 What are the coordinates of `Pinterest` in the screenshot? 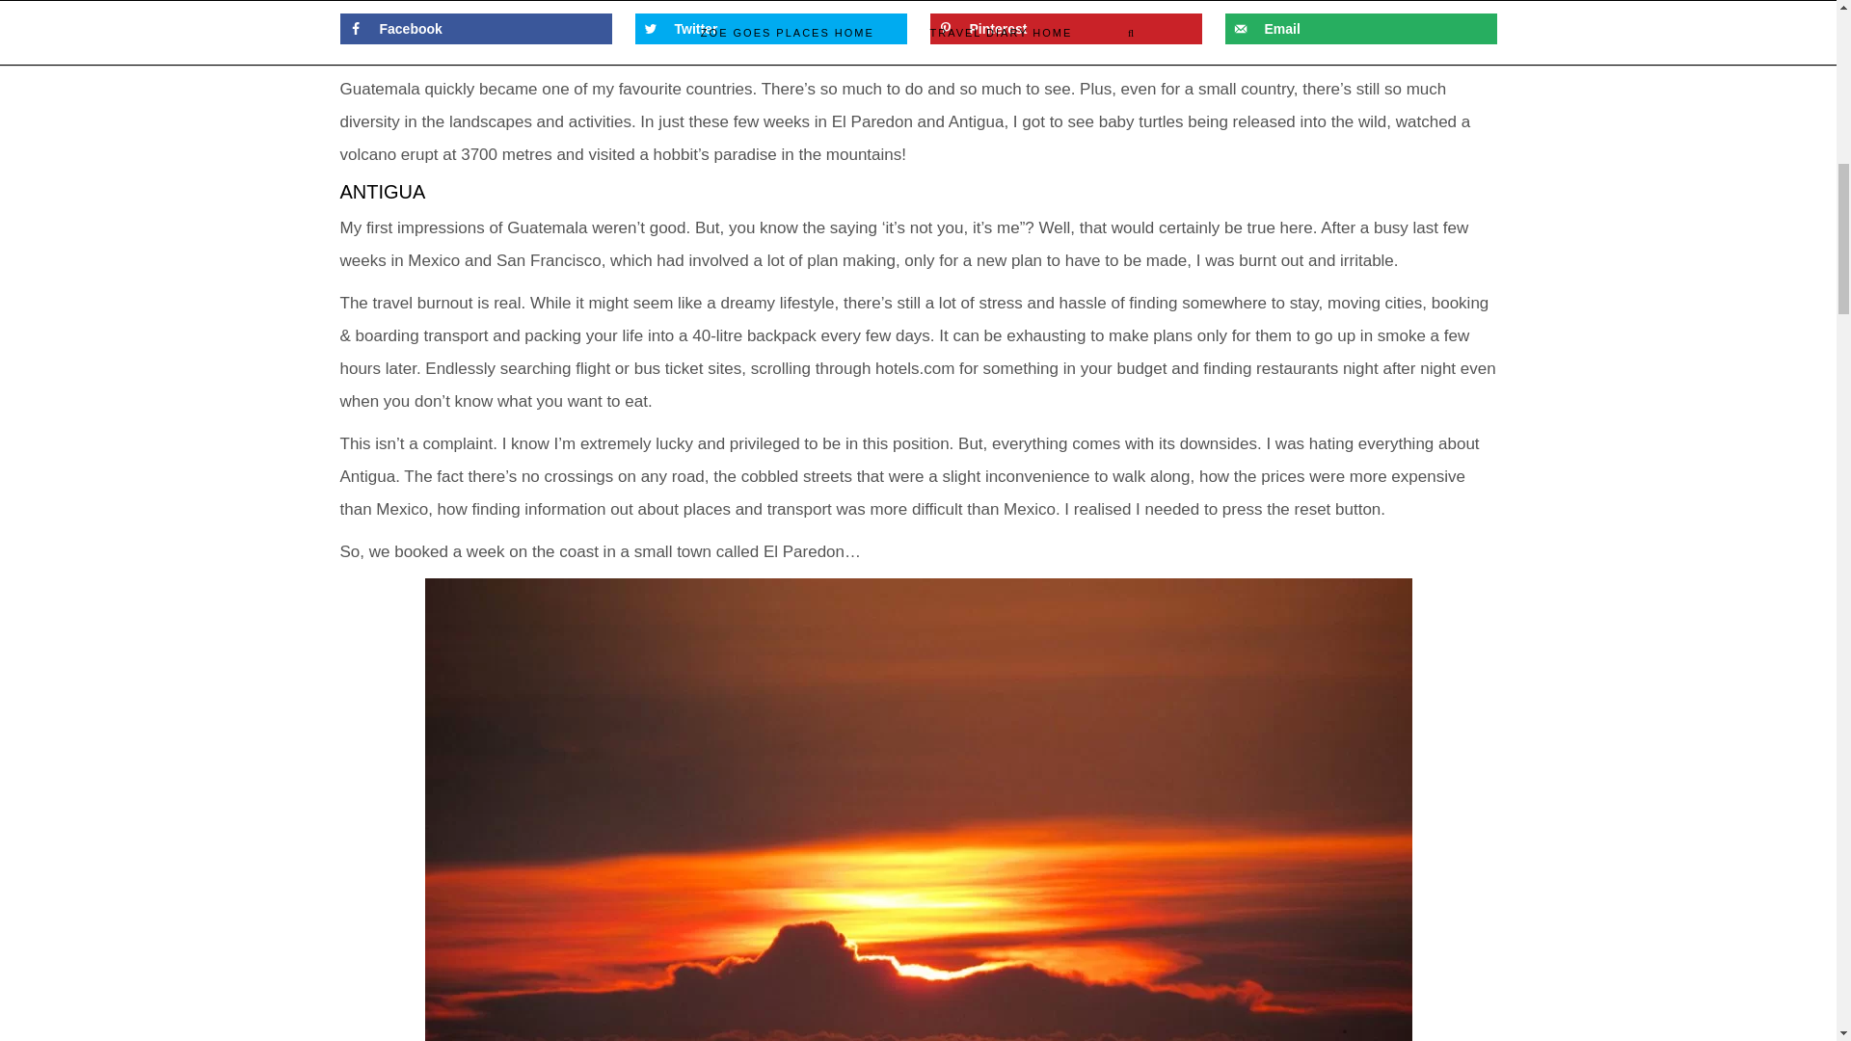 It's located at (1064, 29).